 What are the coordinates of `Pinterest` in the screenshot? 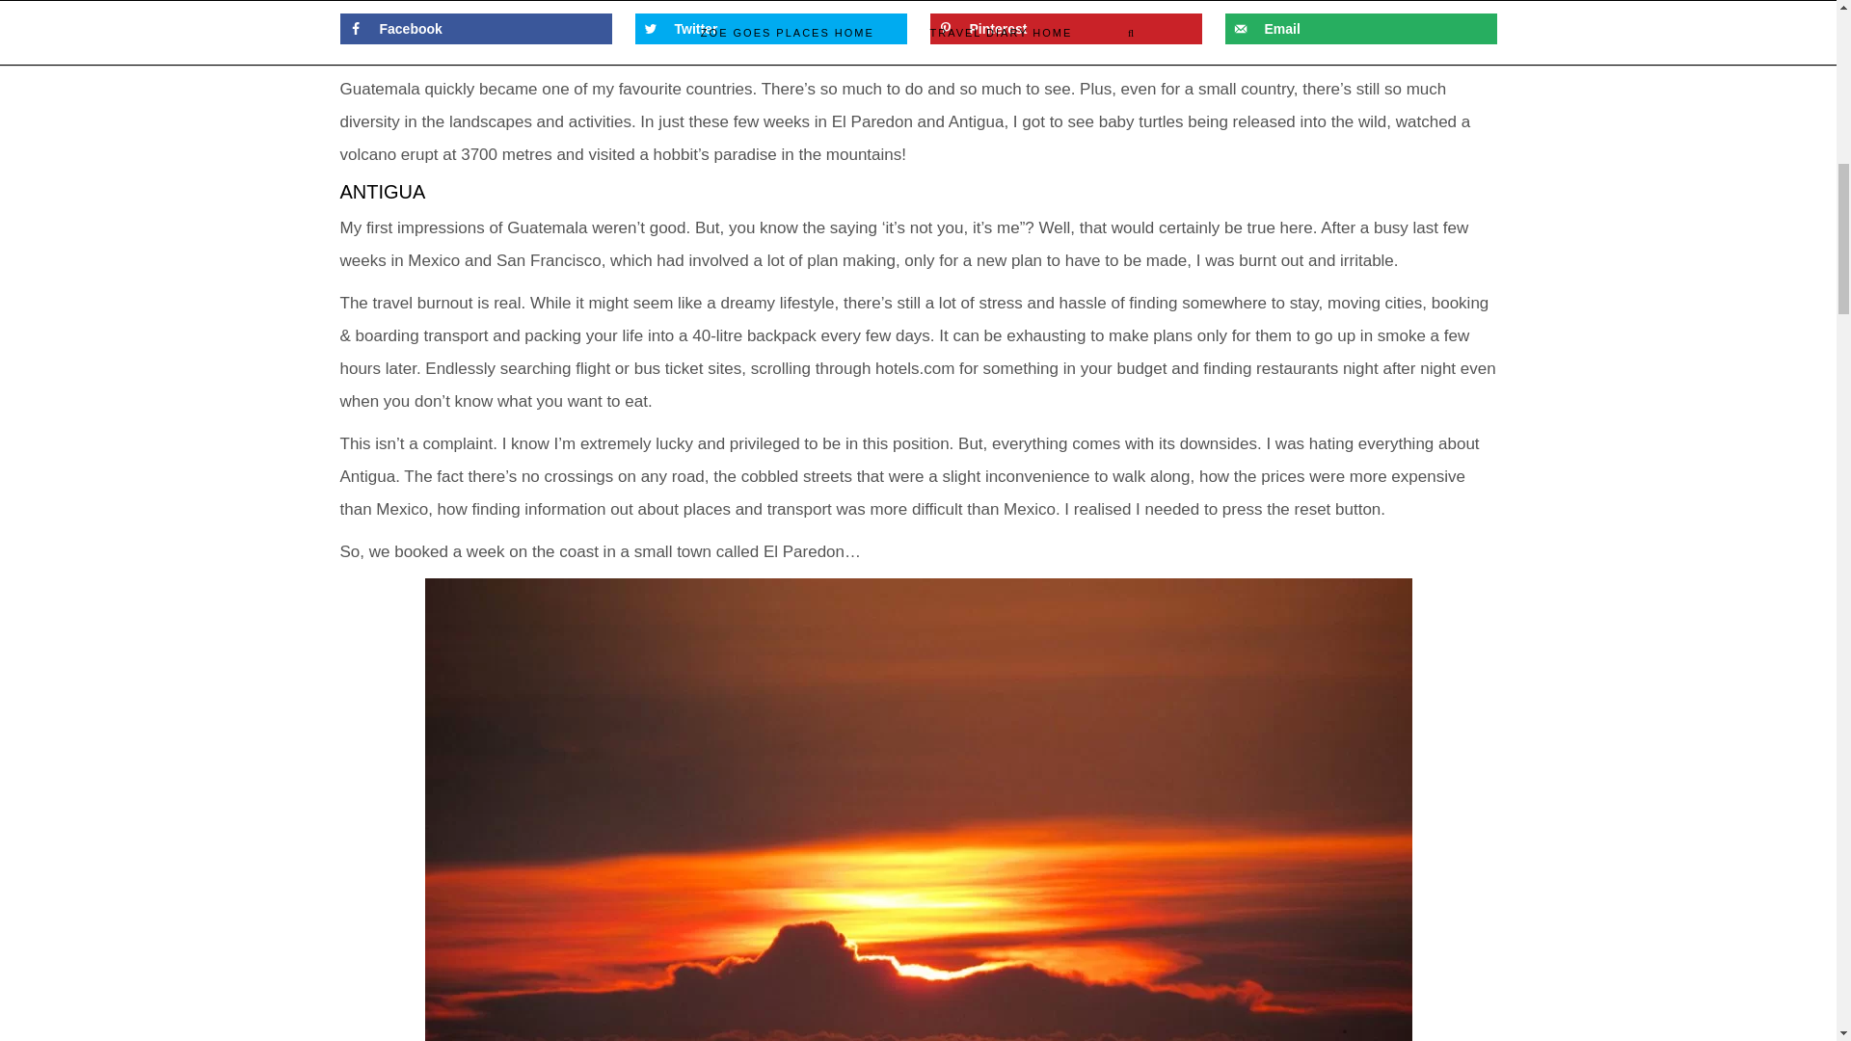 It's located at (1064, 29).